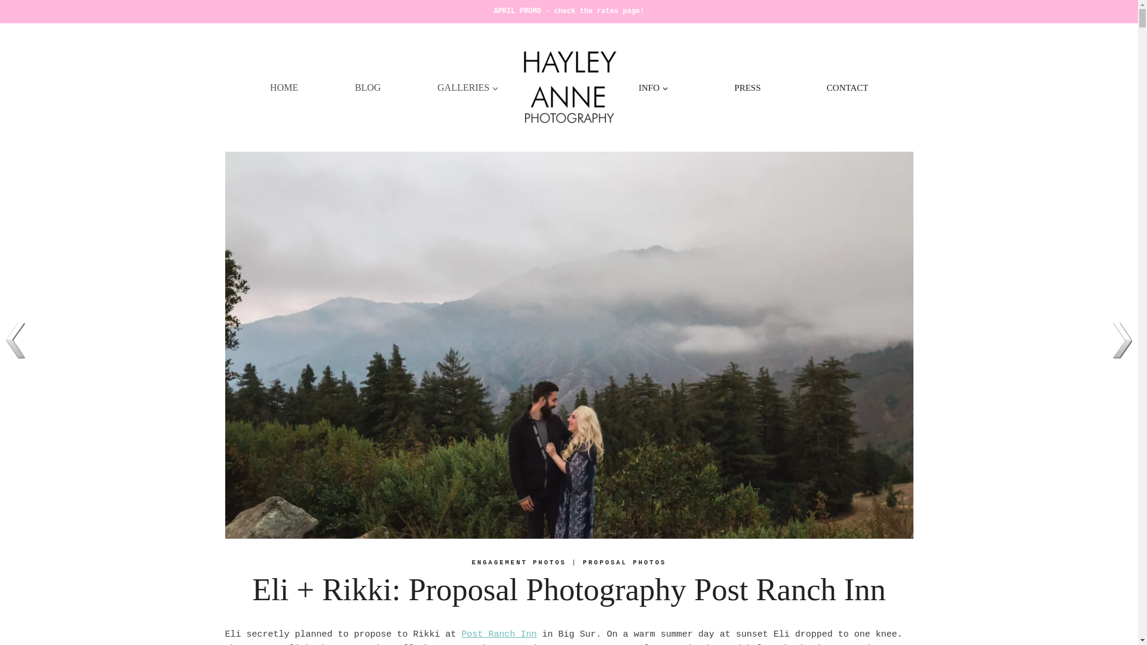 The height and width of the screenshot is (645, 1147). I want to click on HOME, so click(283, 87).